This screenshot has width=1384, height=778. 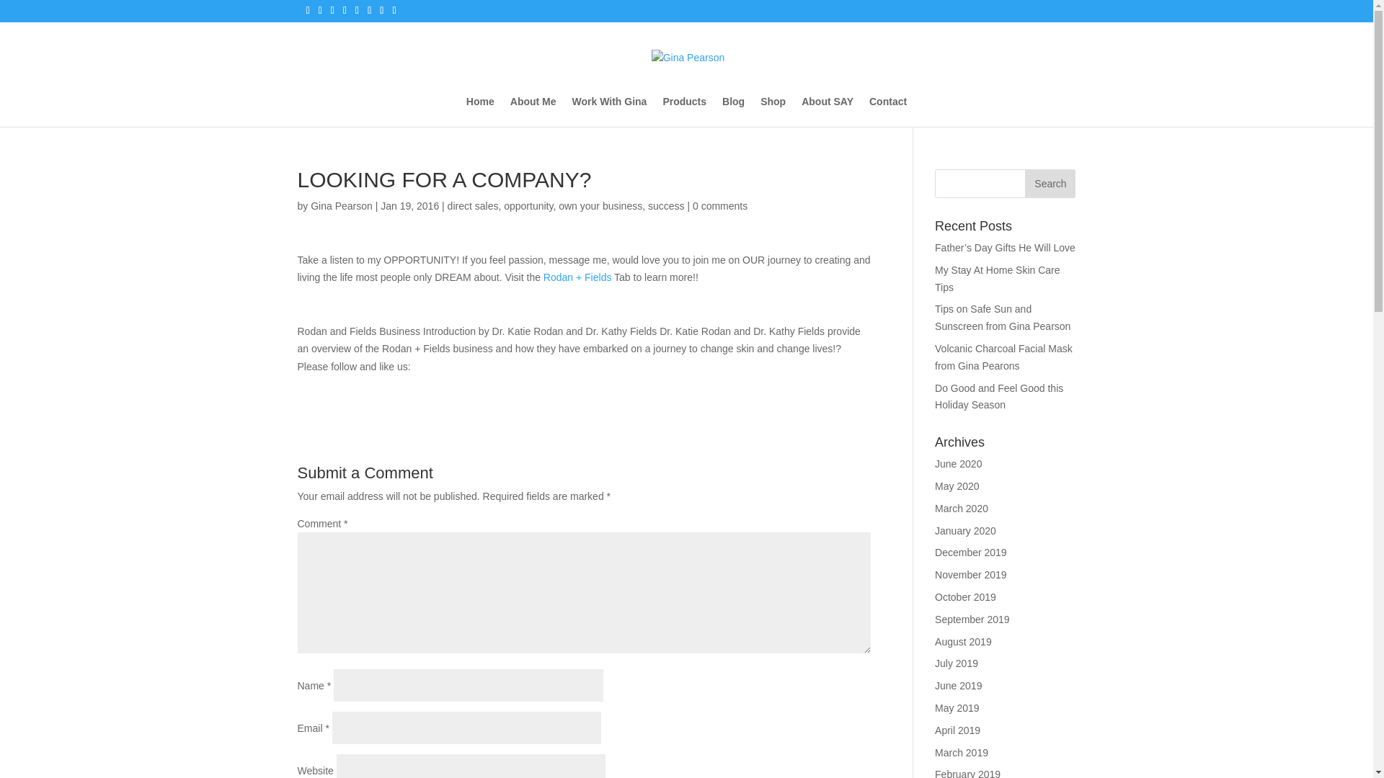 What do you see at coordinates (600, 205) in the screenshot?
I see `own your business` at bounding box center [600, 205].